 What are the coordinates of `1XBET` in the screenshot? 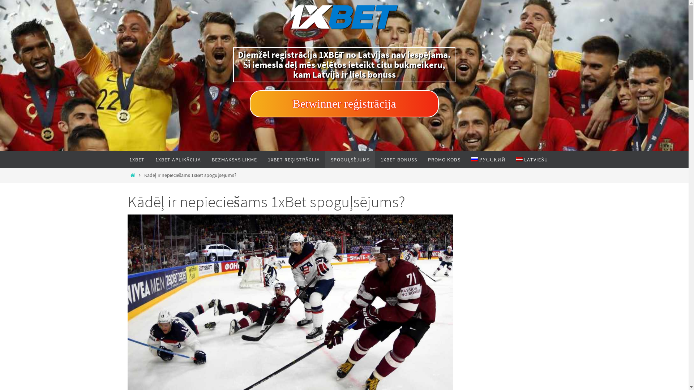 It's located at (137, 160).